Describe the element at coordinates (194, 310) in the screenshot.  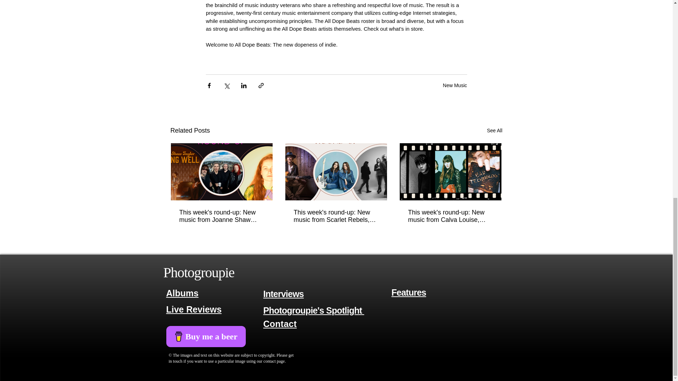
I see `Live Reviews` at that location.